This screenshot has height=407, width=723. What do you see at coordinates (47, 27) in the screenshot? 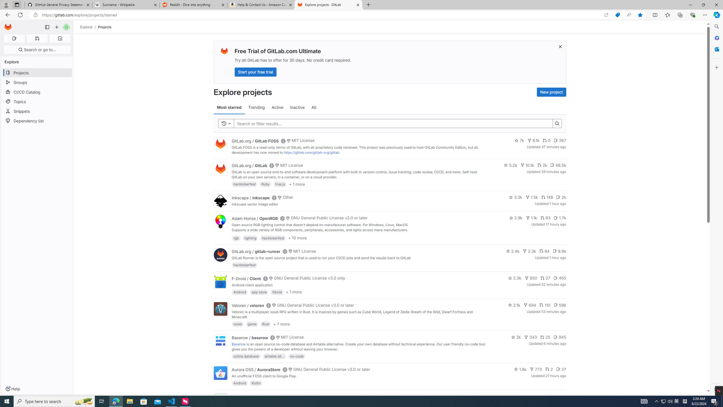
I see `Primary navigation sidebar` at bounding box center [47, 27].